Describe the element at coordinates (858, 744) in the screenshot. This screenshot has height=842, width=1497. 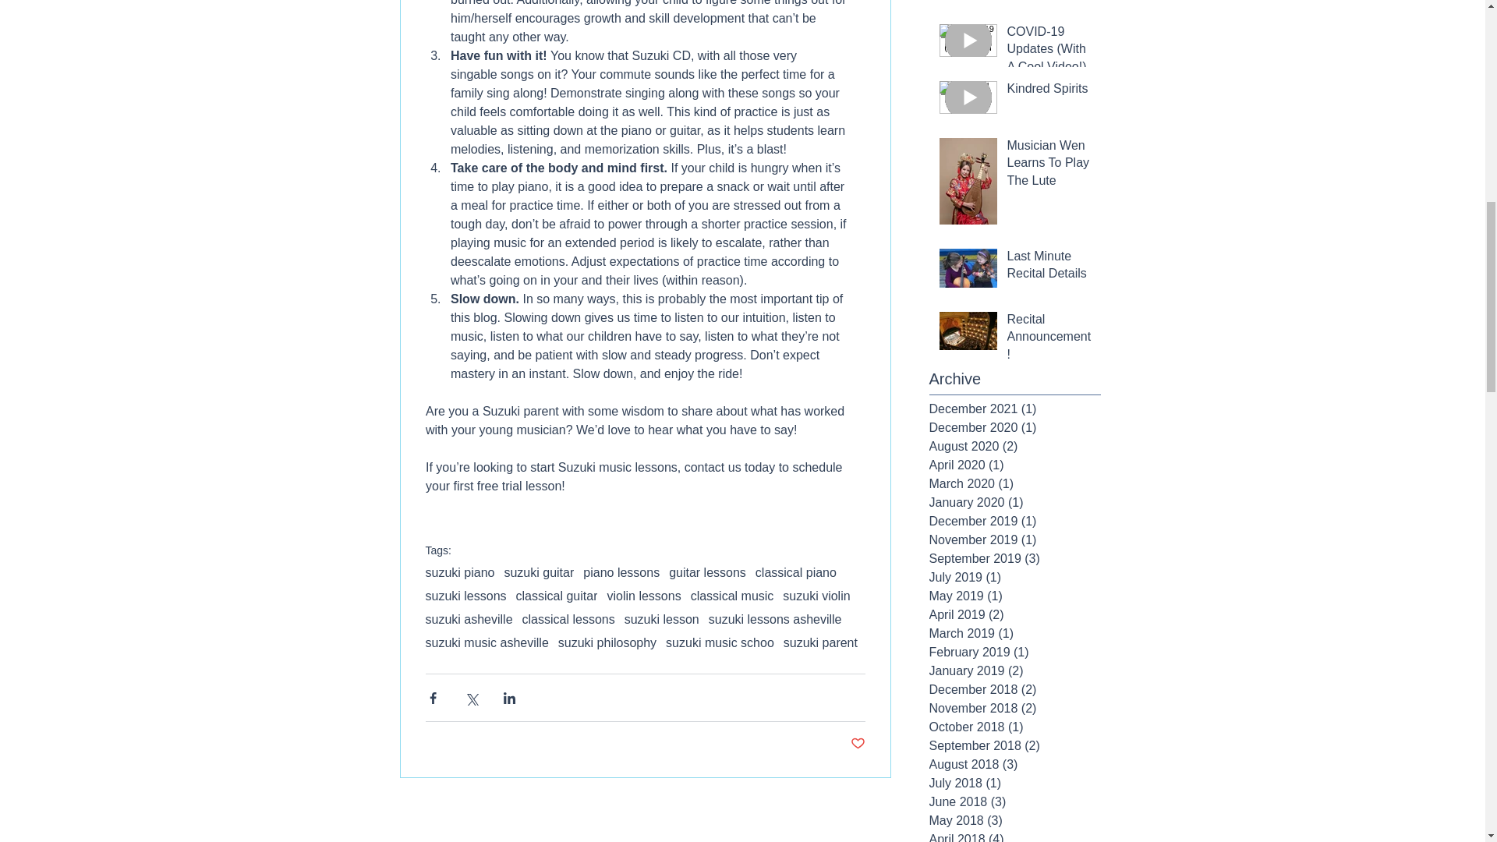
I see `Post not marked as liked` at that location.